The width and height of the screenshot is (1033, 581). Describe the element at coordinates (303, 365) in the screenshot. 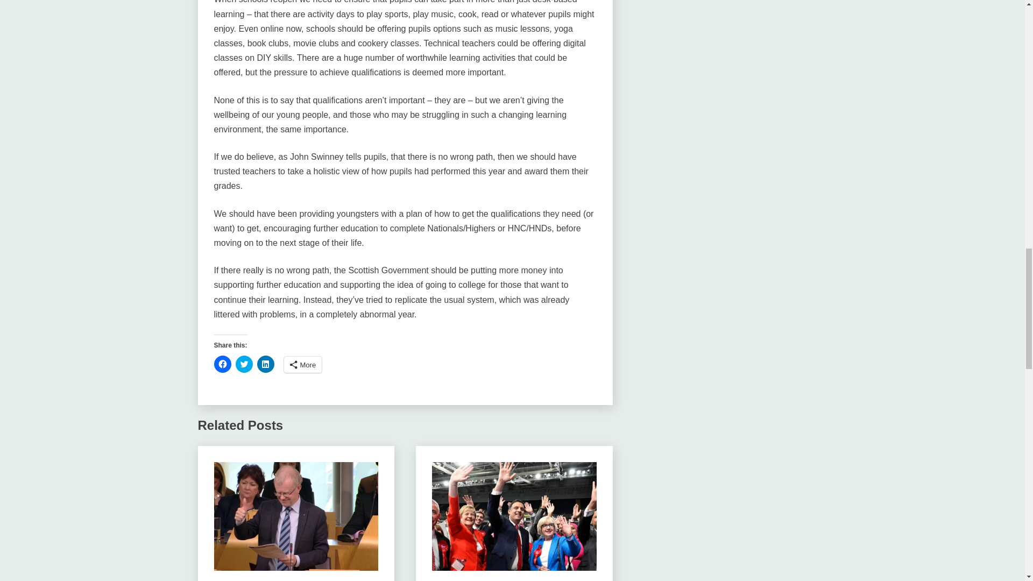

I see `More` at that location.